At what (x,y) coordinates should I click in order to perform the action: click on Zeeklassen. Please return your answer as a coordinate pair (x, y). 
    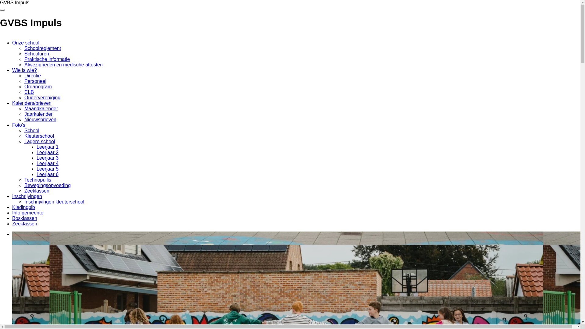
    Looking at the image, I should click on (25, 224).